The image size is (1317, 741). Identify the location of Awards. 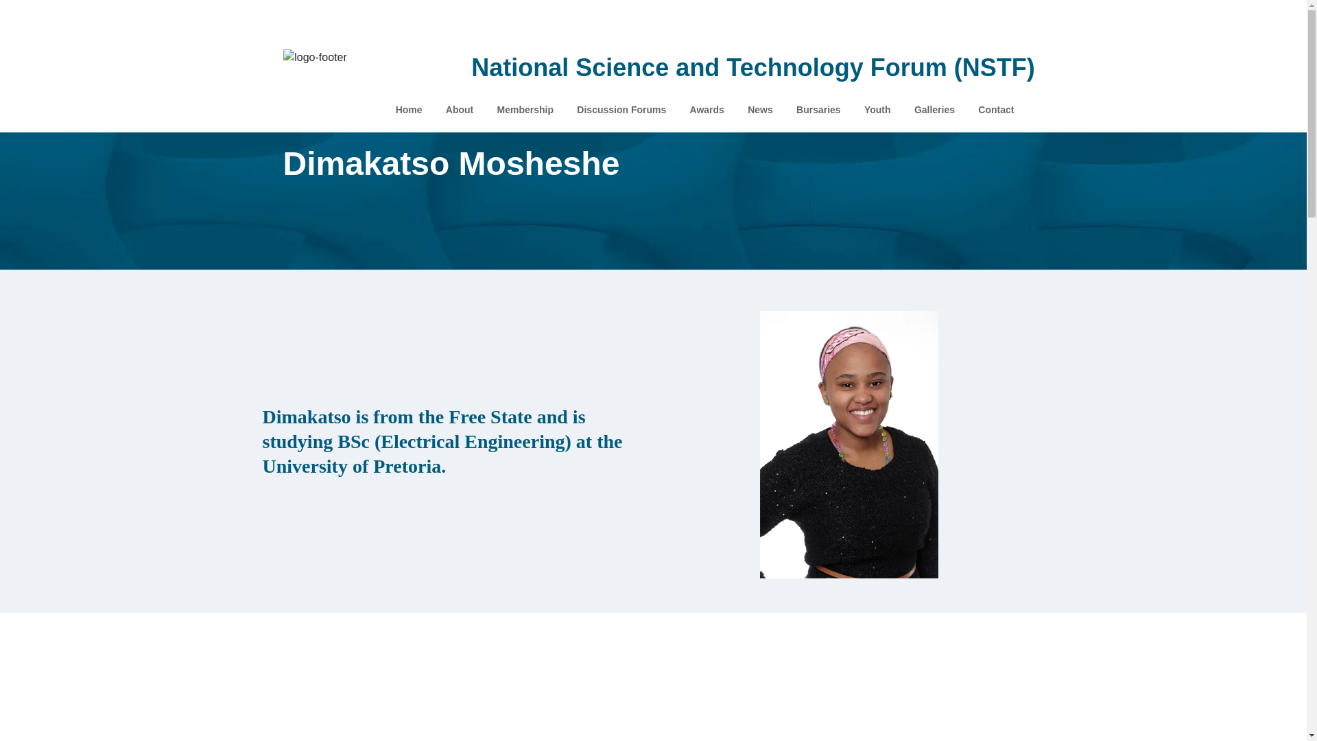
(707, 110).